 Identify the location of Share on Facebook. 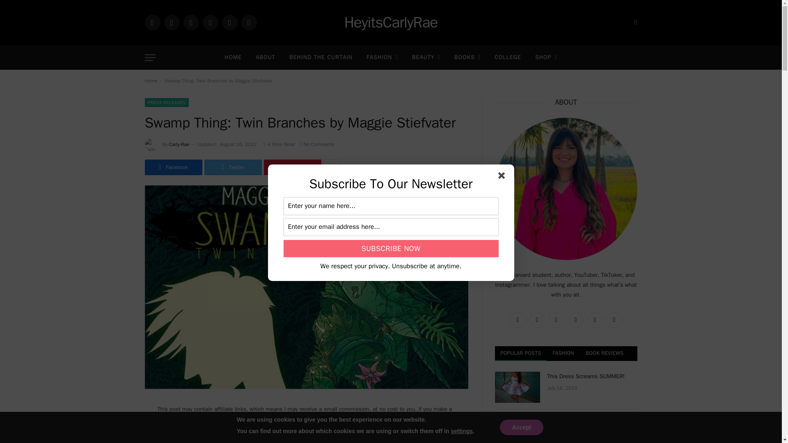
(173, 167).